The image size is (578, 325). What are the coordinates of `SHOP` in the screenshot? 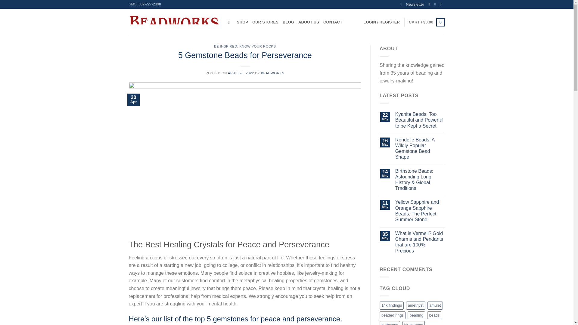 It's located at (242, 22).